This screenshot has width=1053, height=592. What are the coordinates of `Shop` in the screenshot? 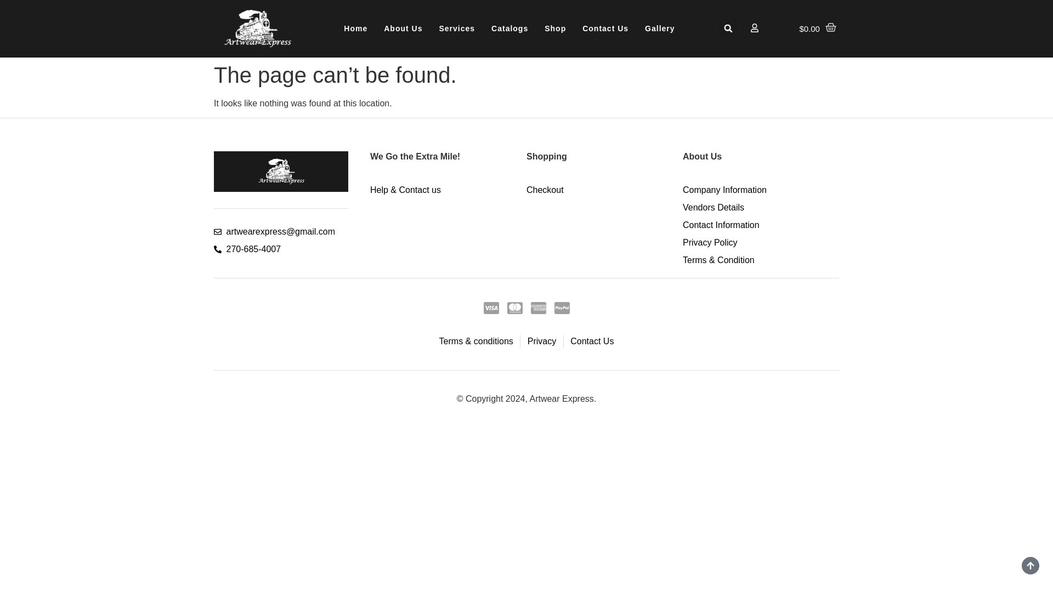 It's located at (555, 29).